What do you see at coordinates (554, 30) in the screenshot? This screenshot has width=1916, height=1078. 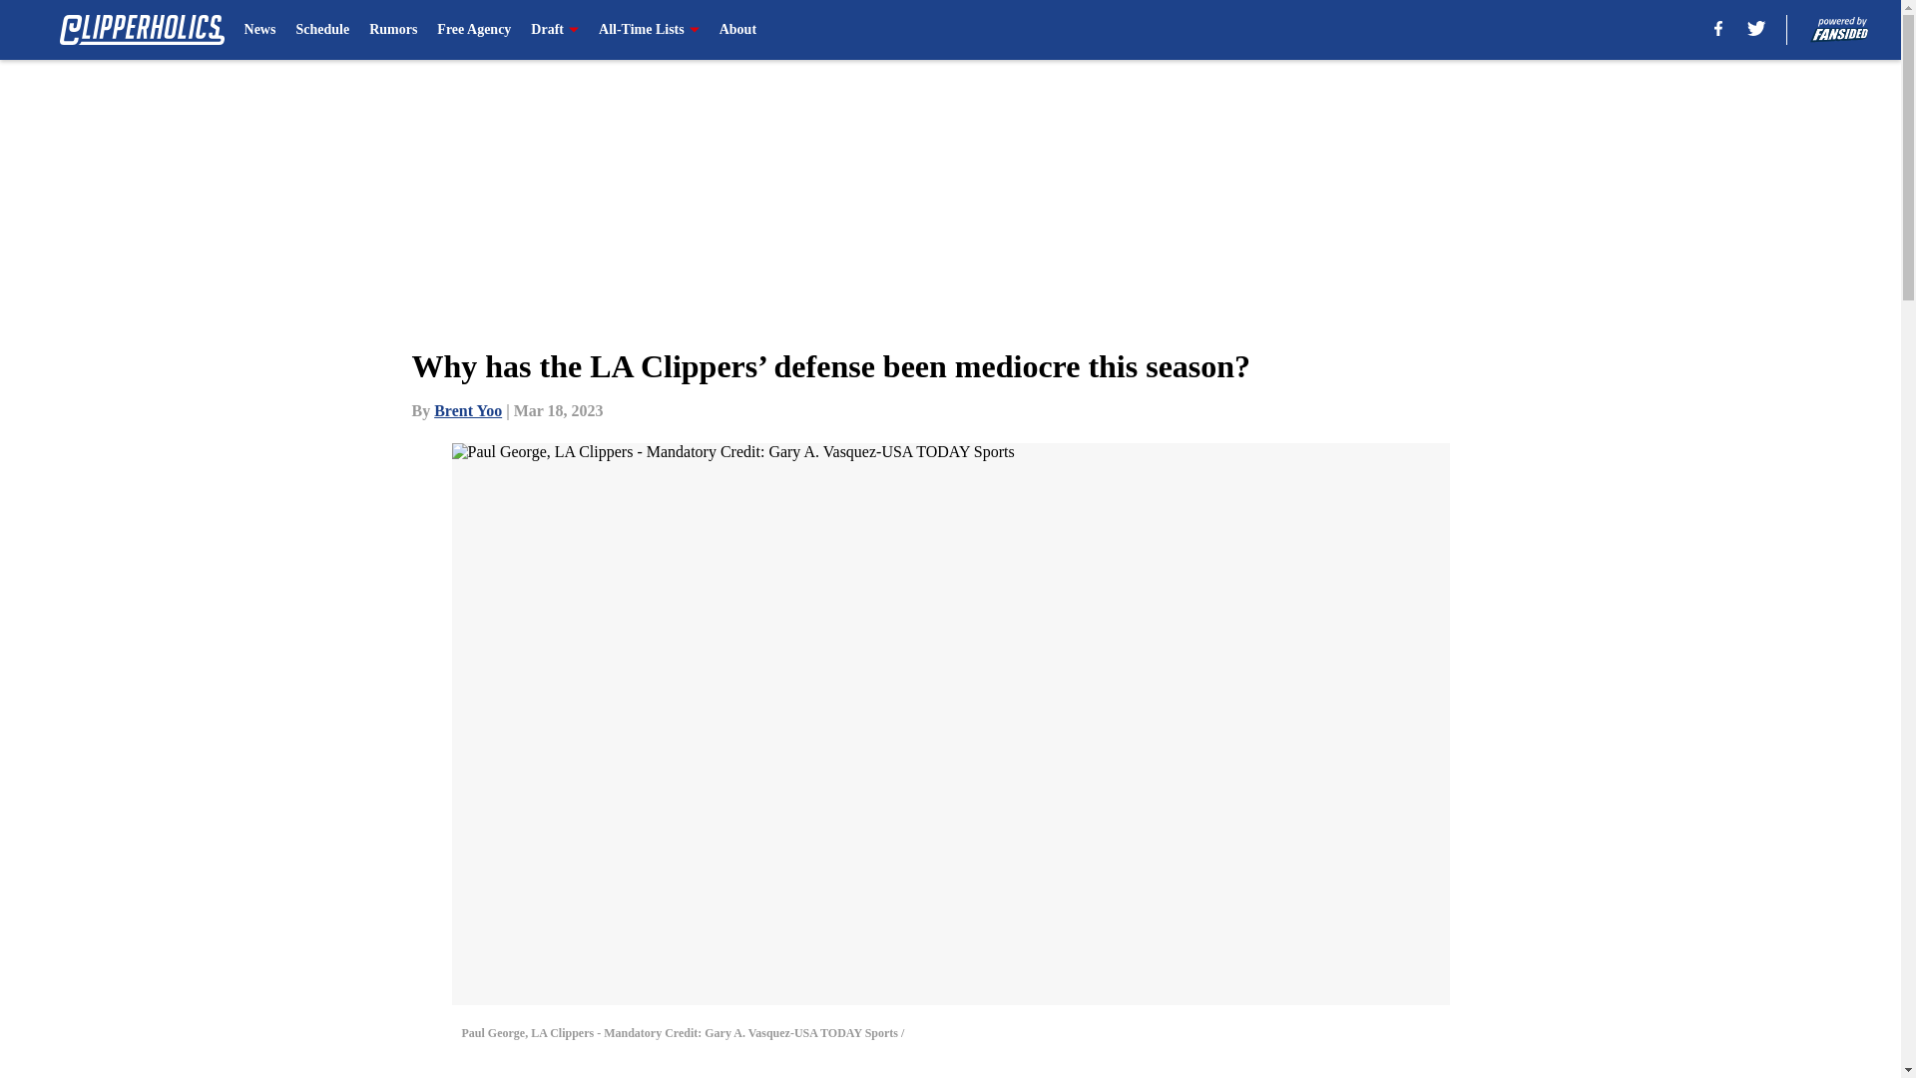 I see `Draft` at bounding box center [554, 30].